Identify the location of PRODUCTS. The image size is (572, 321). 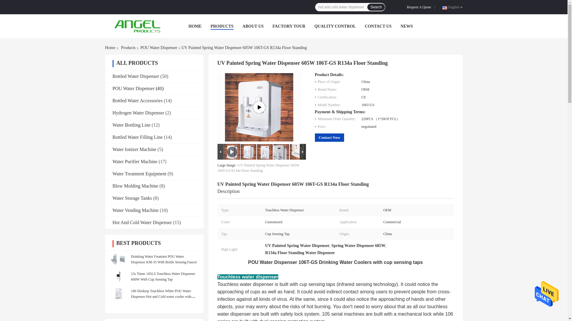
(222, 26).